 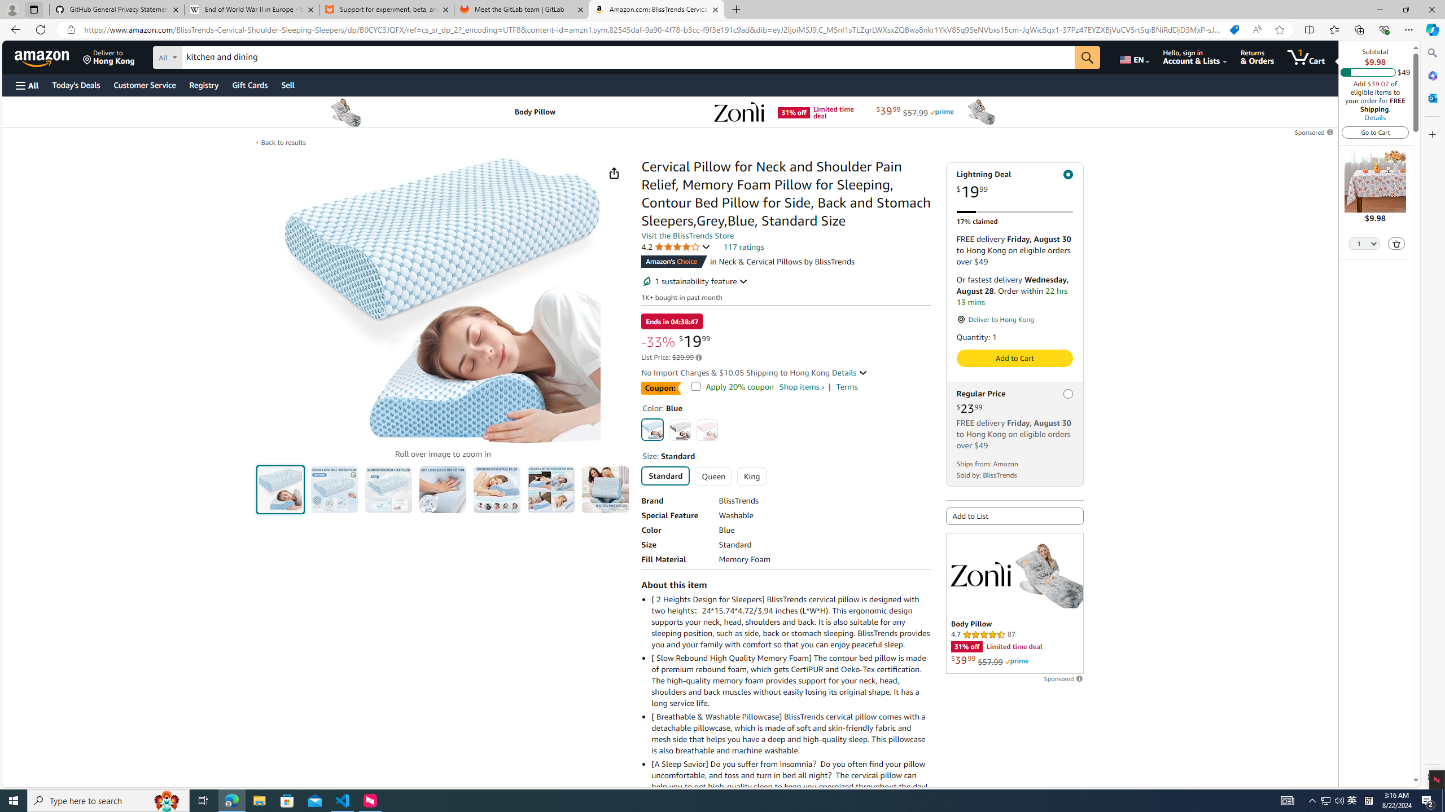 What do you see at coordinates (26, 86) in the screenshot?
I see `Open Menu` at bounding box center [26, 86].